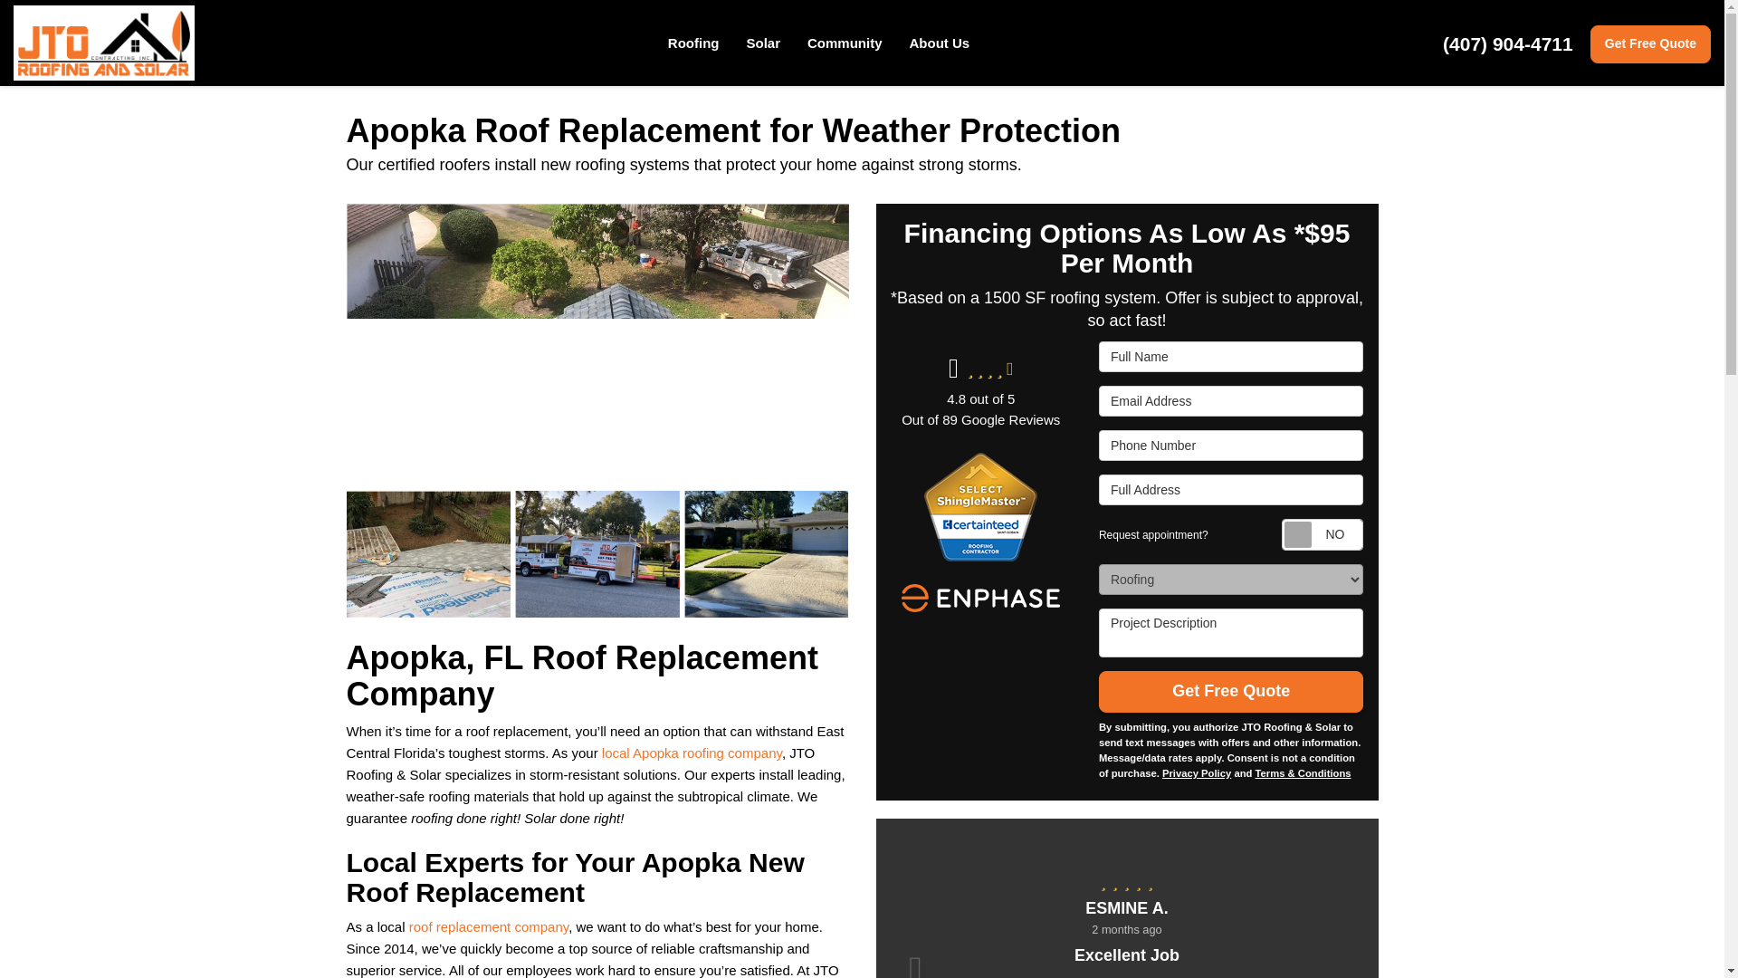  I want to click on About Us, so click(940, 43).